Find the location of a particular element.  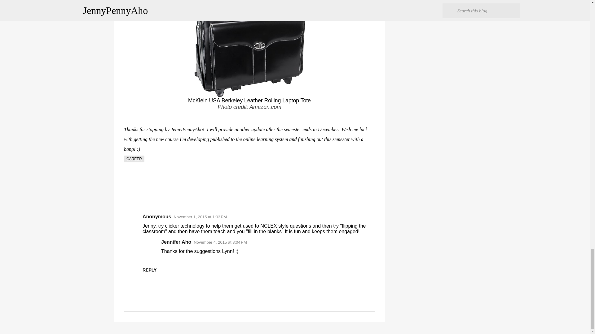

REPLY is located at coordinates (149, 270).